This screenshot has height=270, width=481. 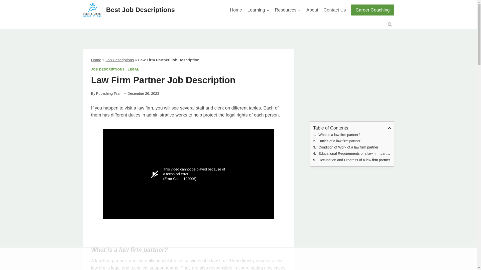 What do you see at coordinates (312, 10) in the screenshot?
I see `About` at bounding box center [312, 10].